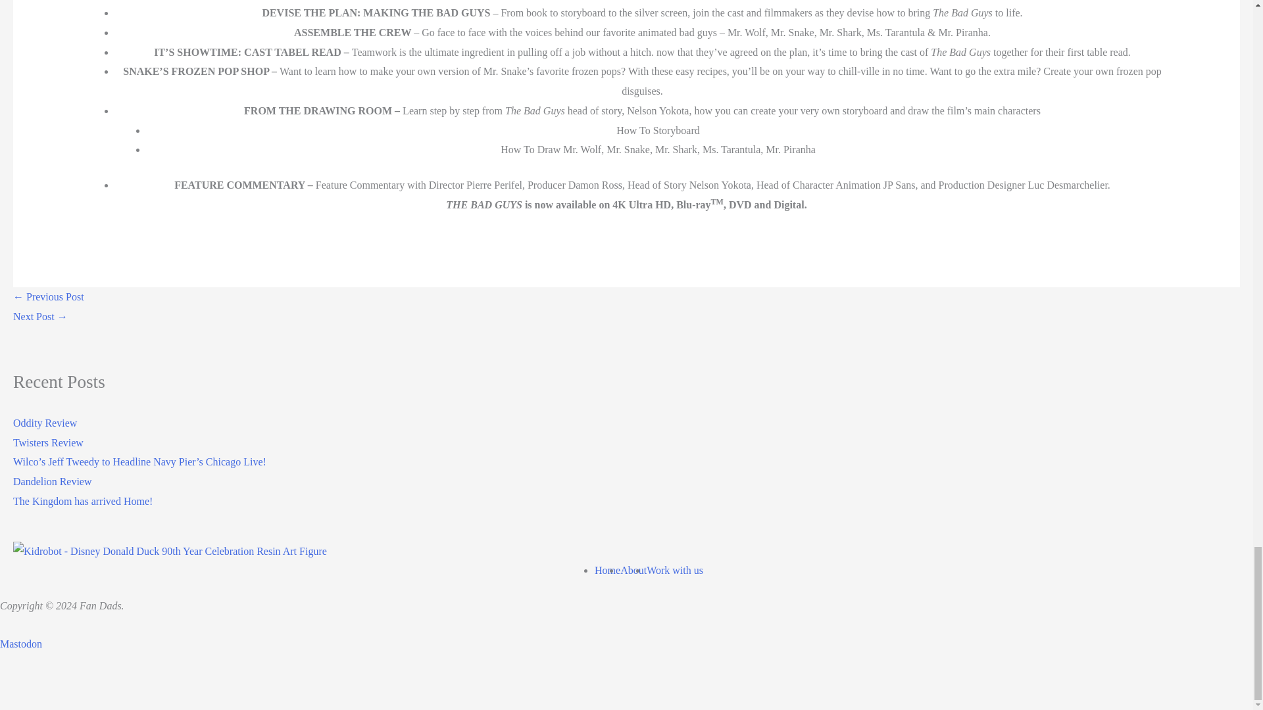  Describe the element at coordinates (53, 481) in the screenshot. I see `Dandelion Review` at that location.